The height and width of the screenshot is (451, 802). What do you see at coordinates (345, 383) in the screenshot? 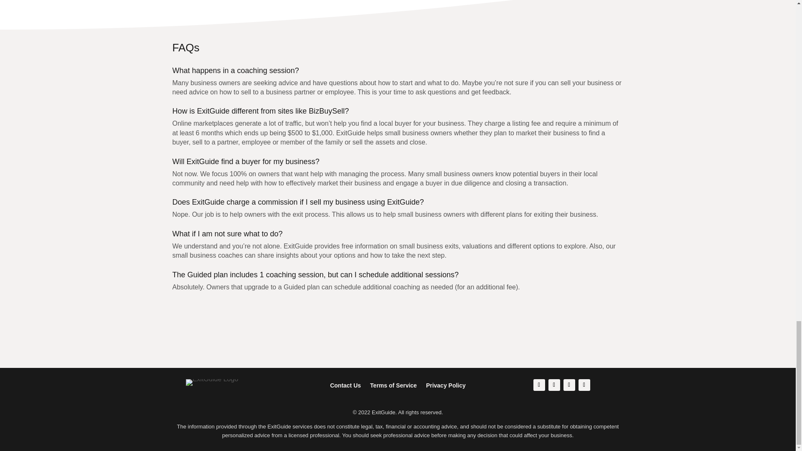
I see `Contact Us` at bounding box center [345, 383].